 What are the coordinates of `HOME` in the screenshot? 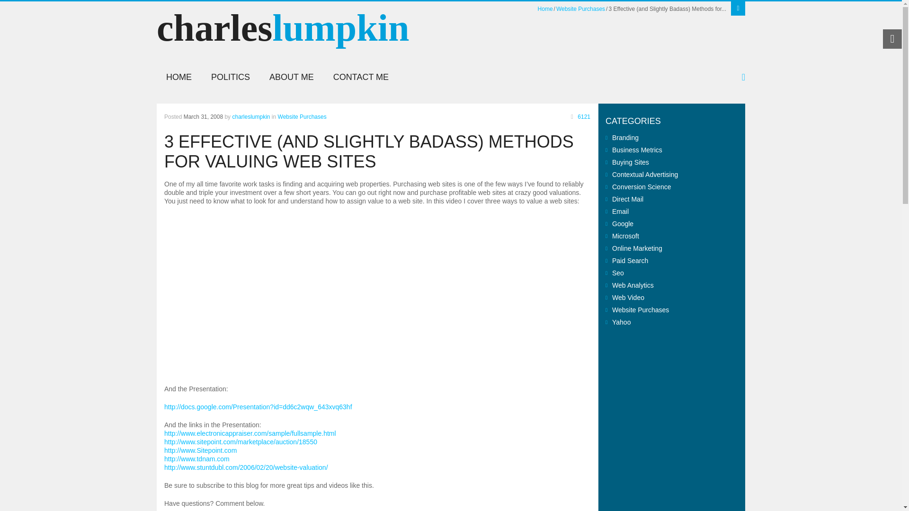 It's located at (178, 77).